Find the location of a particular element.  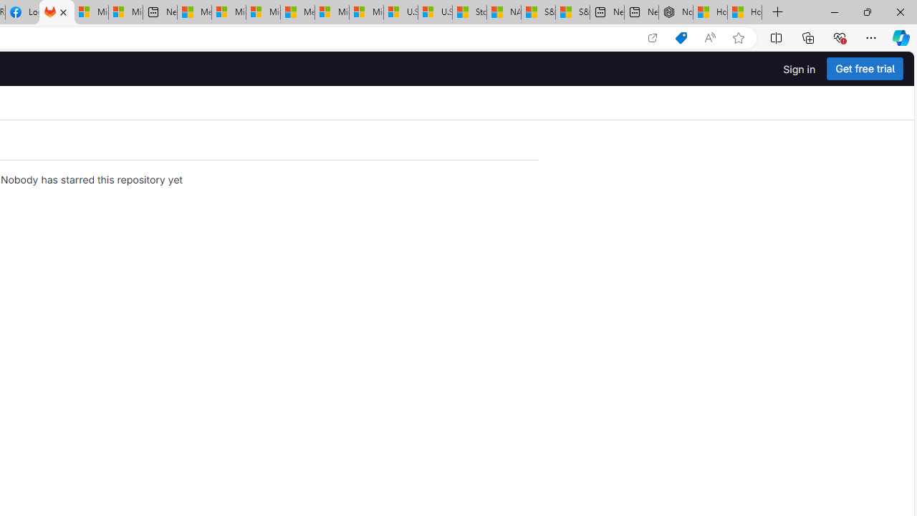

Add this page to favorites (Ctrl+D) is located at coordinates (738, 38).